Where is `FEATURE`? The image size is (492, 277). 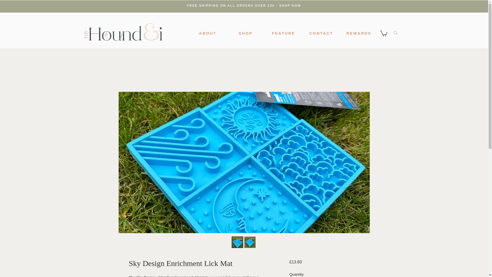 FEATURE is located at coordinates (284, 33).